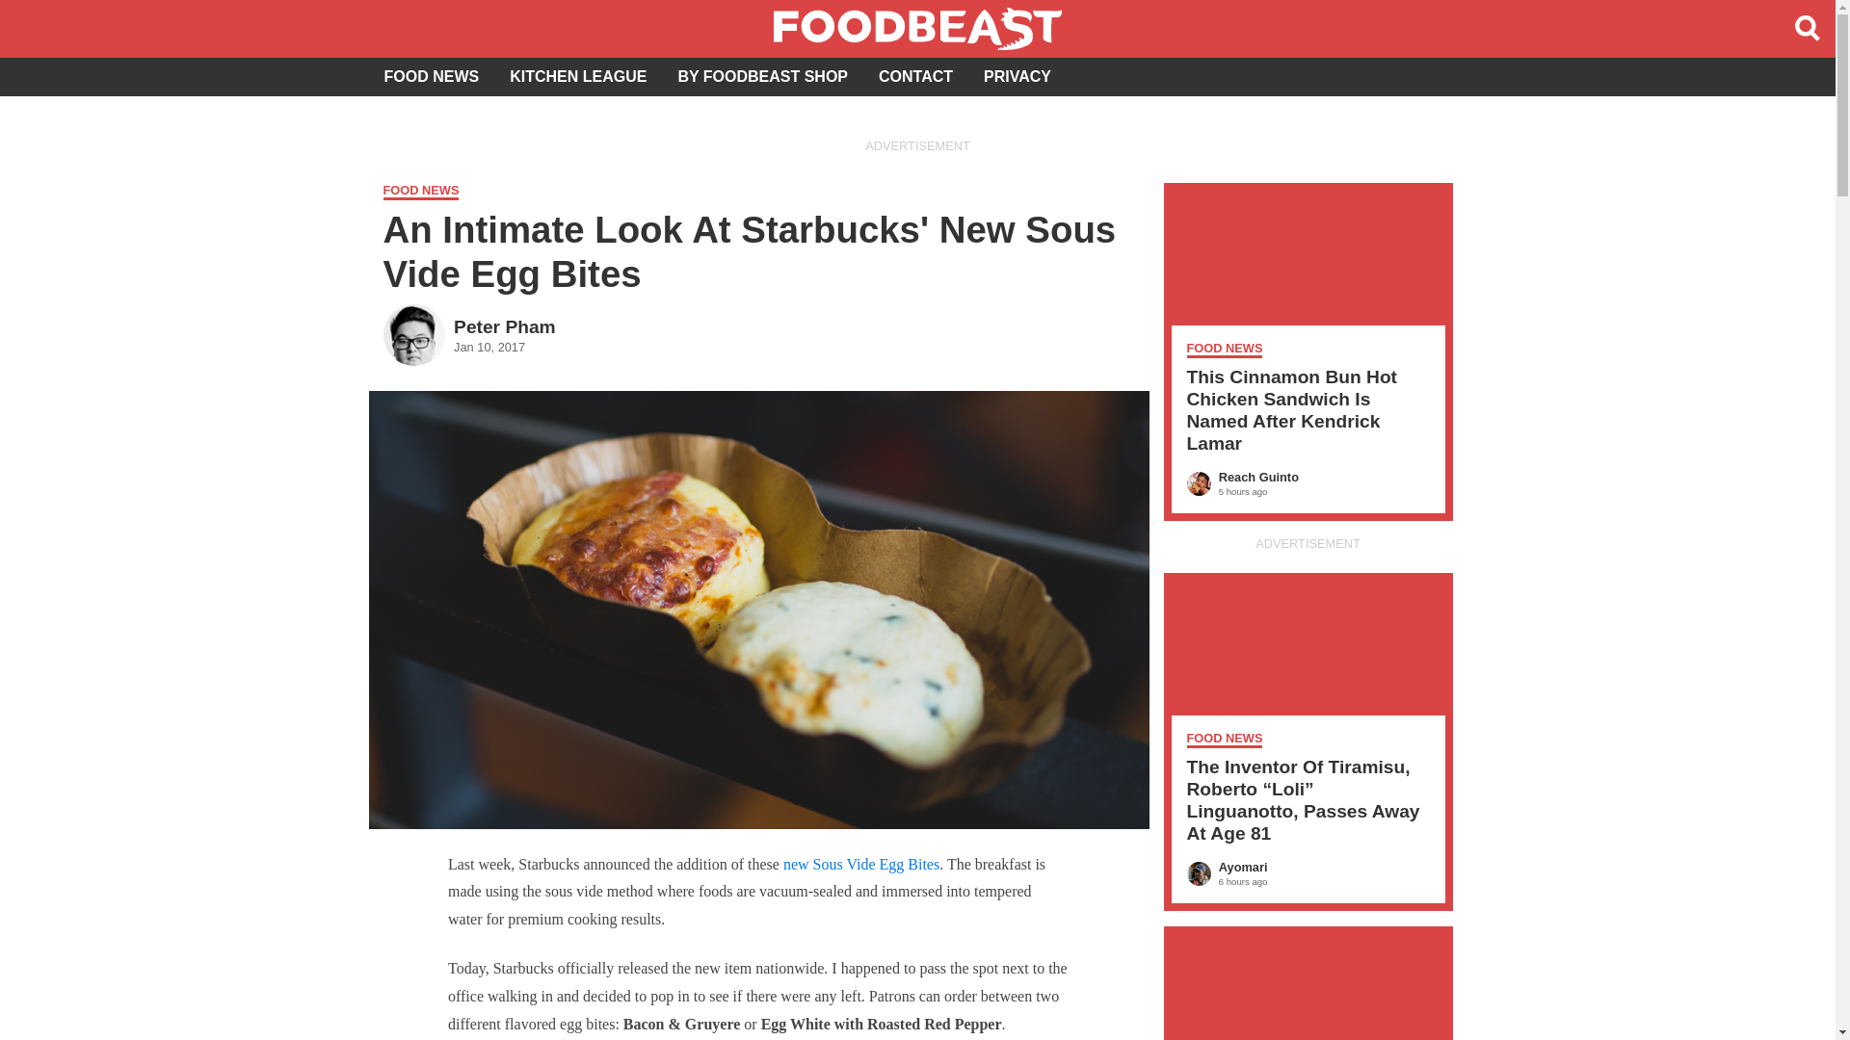 Image resolution: width=1850 pixels, height=1040 pixels. I want to click on GET FOOD NEWS, so click(861, 864).